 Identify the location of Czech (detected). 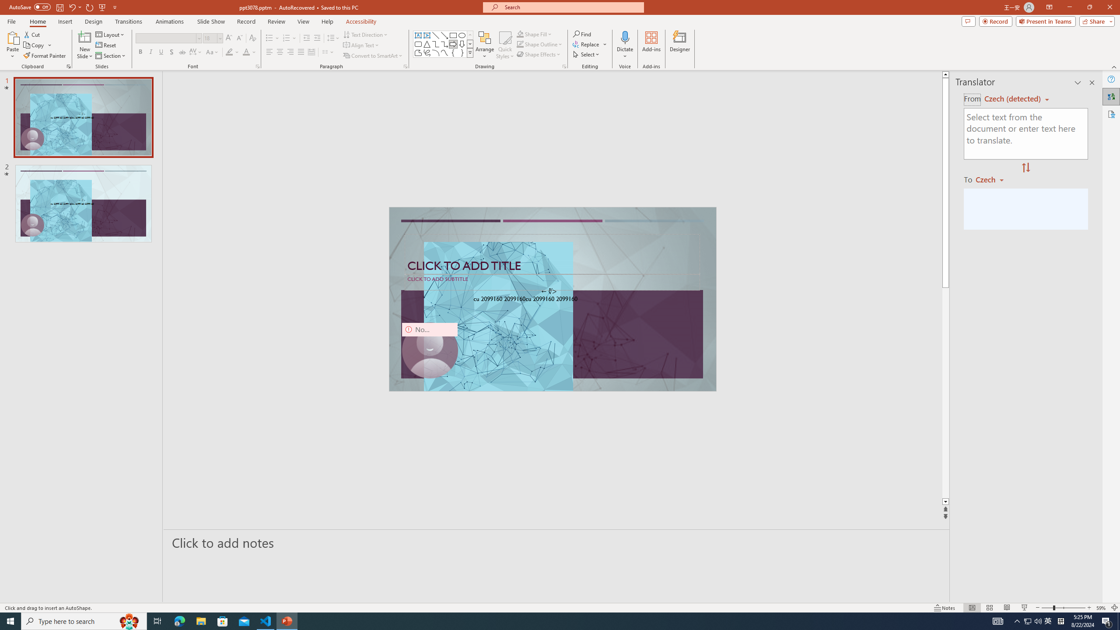
(1013, 99).